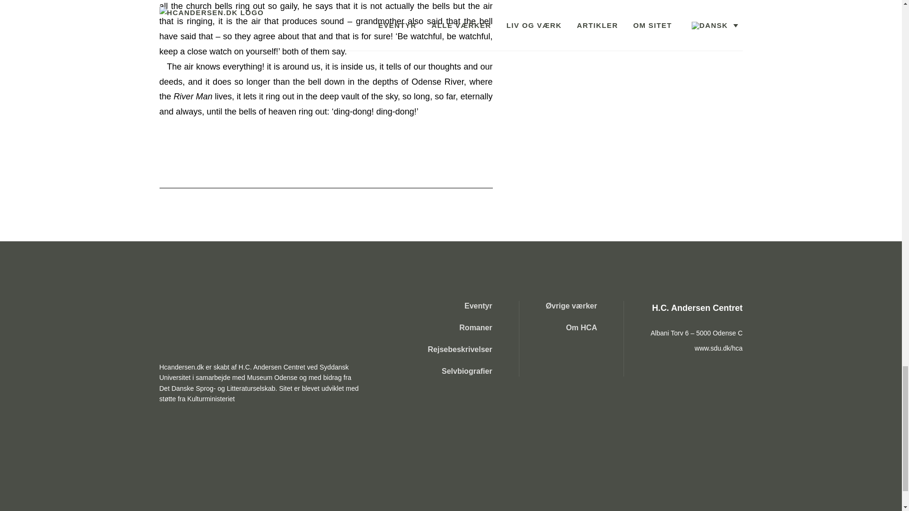  I want to click on Eventyr, so click(460, 306).